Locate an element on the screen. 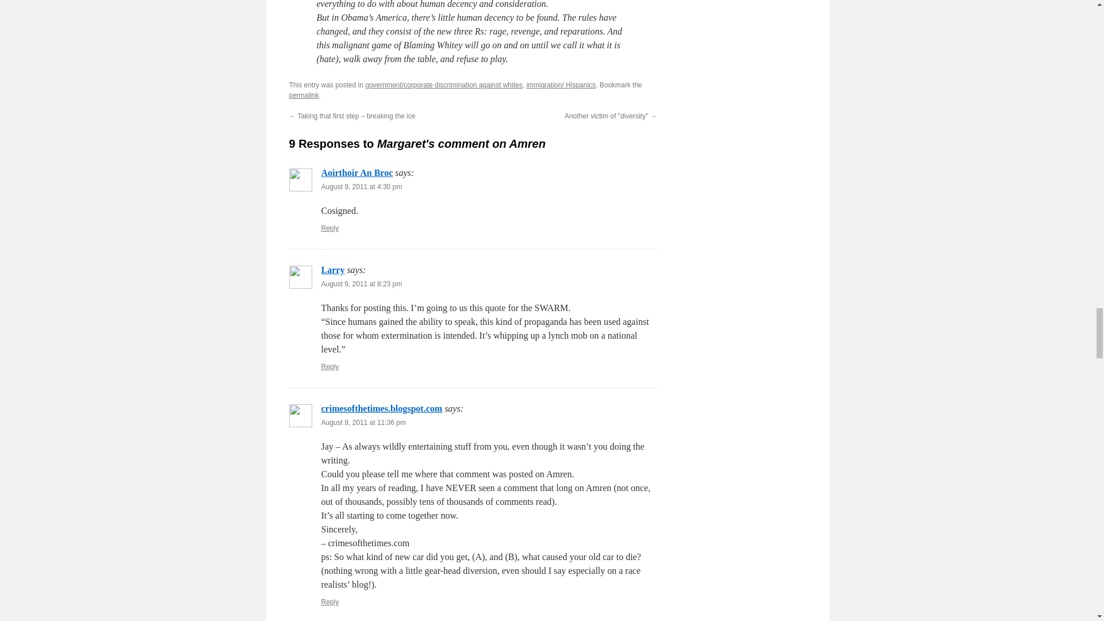 The image size is (1104, 621). Larry is located at coordinates (332, 270).